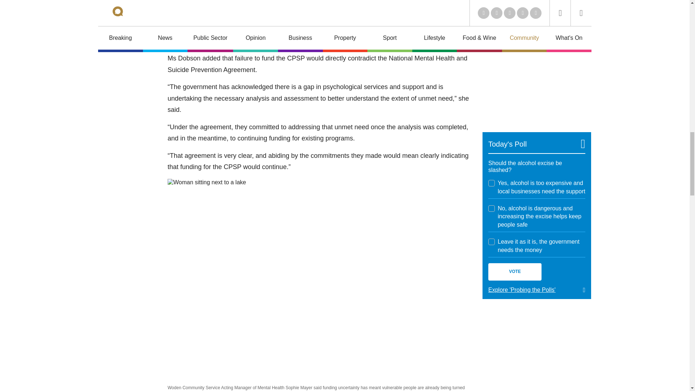  I want to click on 2048, so click(492, 242).